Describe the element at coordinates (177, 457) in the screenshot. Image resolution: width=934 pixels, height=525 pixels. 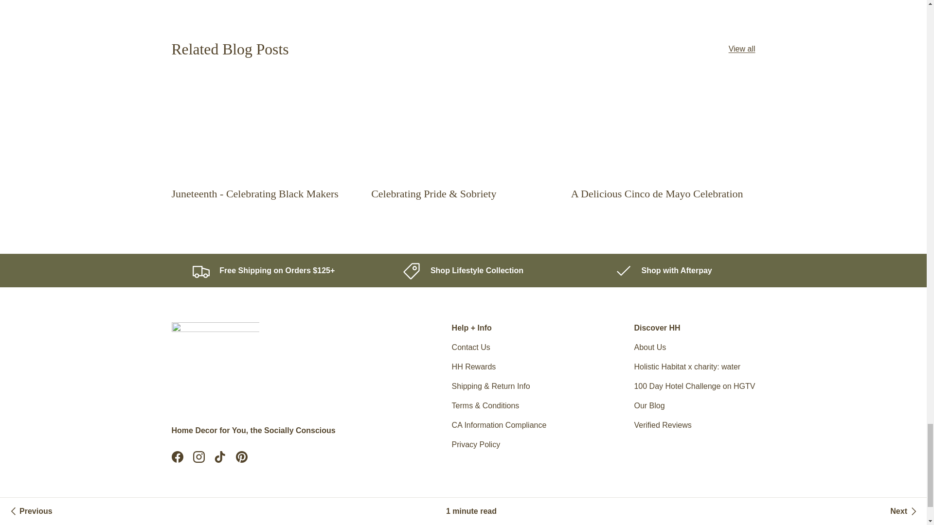
I see `Holistic Habitat  on Facebook` at that location.